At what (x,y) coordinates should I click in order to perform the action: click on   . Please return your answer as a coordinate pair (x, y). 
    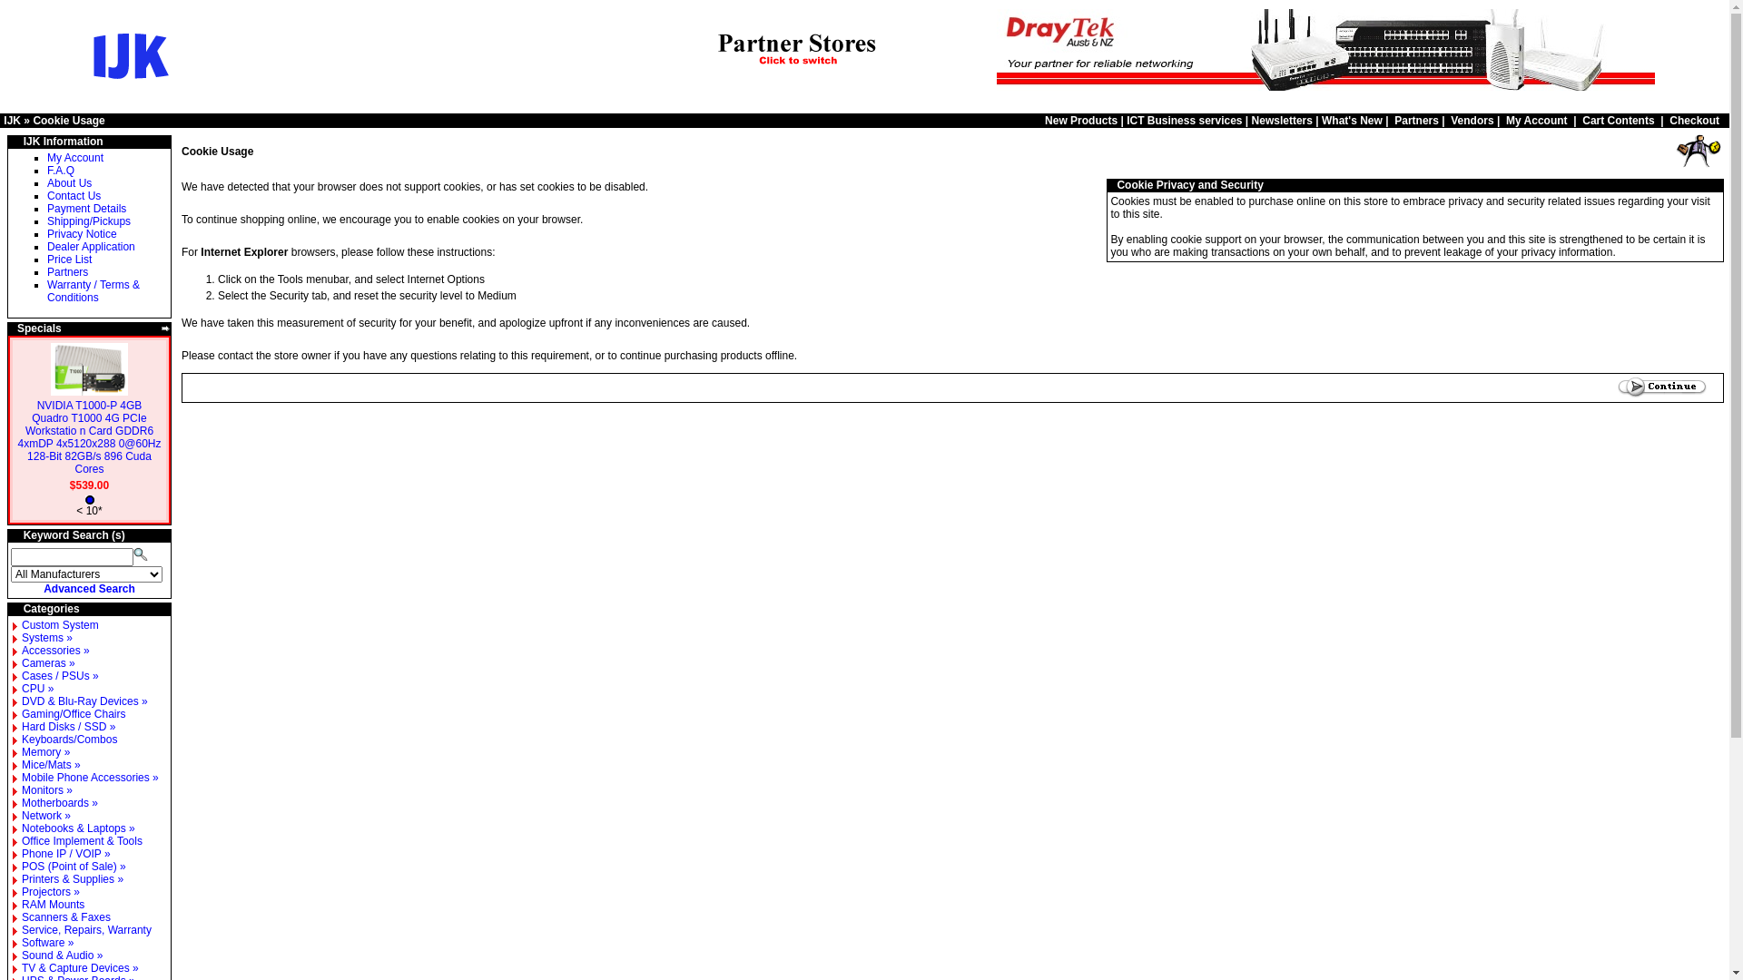
    Looking at the image, I should click on (13, 609).